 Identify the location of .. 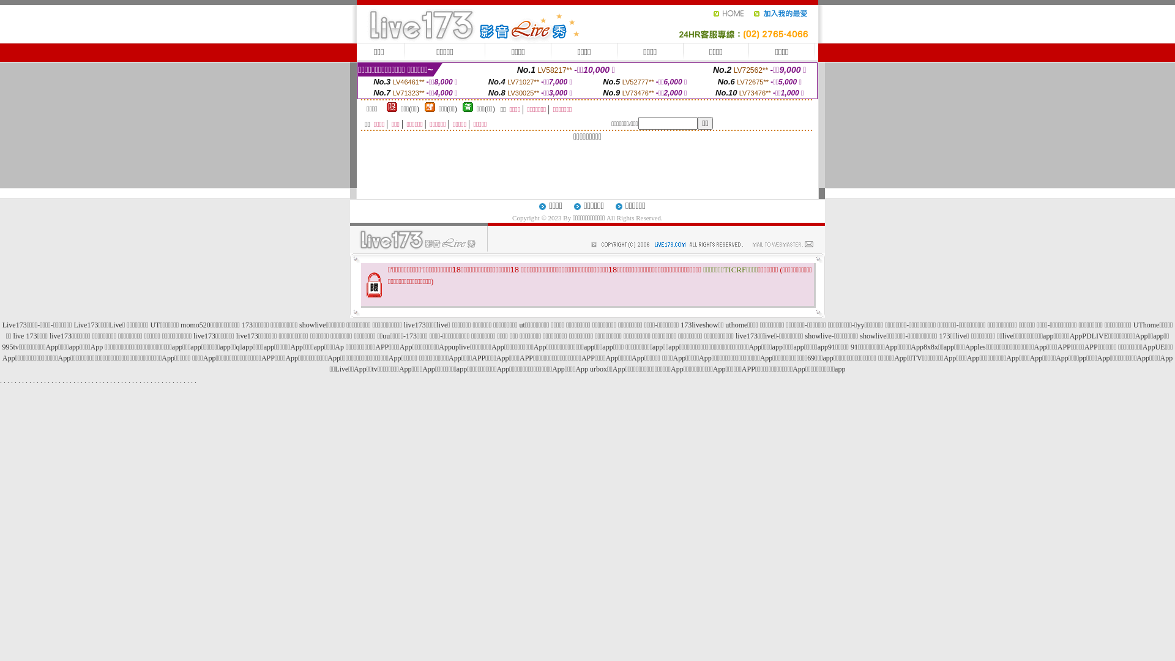
(196, 381).